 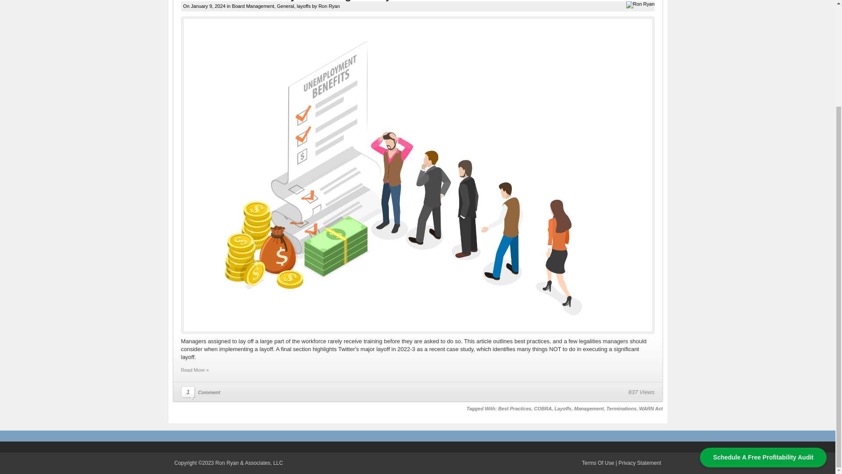 I want to click on Board Management, so click(x=253, y=6).